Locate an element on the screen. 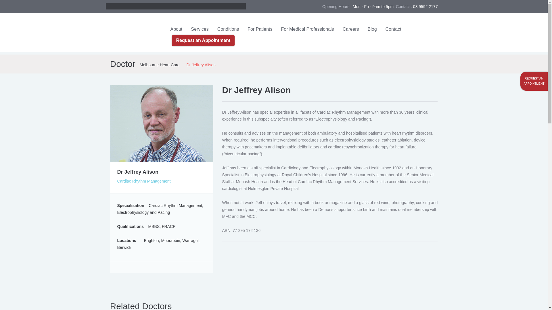 This screenshot has height=310, width=552. For Patients is located at coordinates (260, 29).